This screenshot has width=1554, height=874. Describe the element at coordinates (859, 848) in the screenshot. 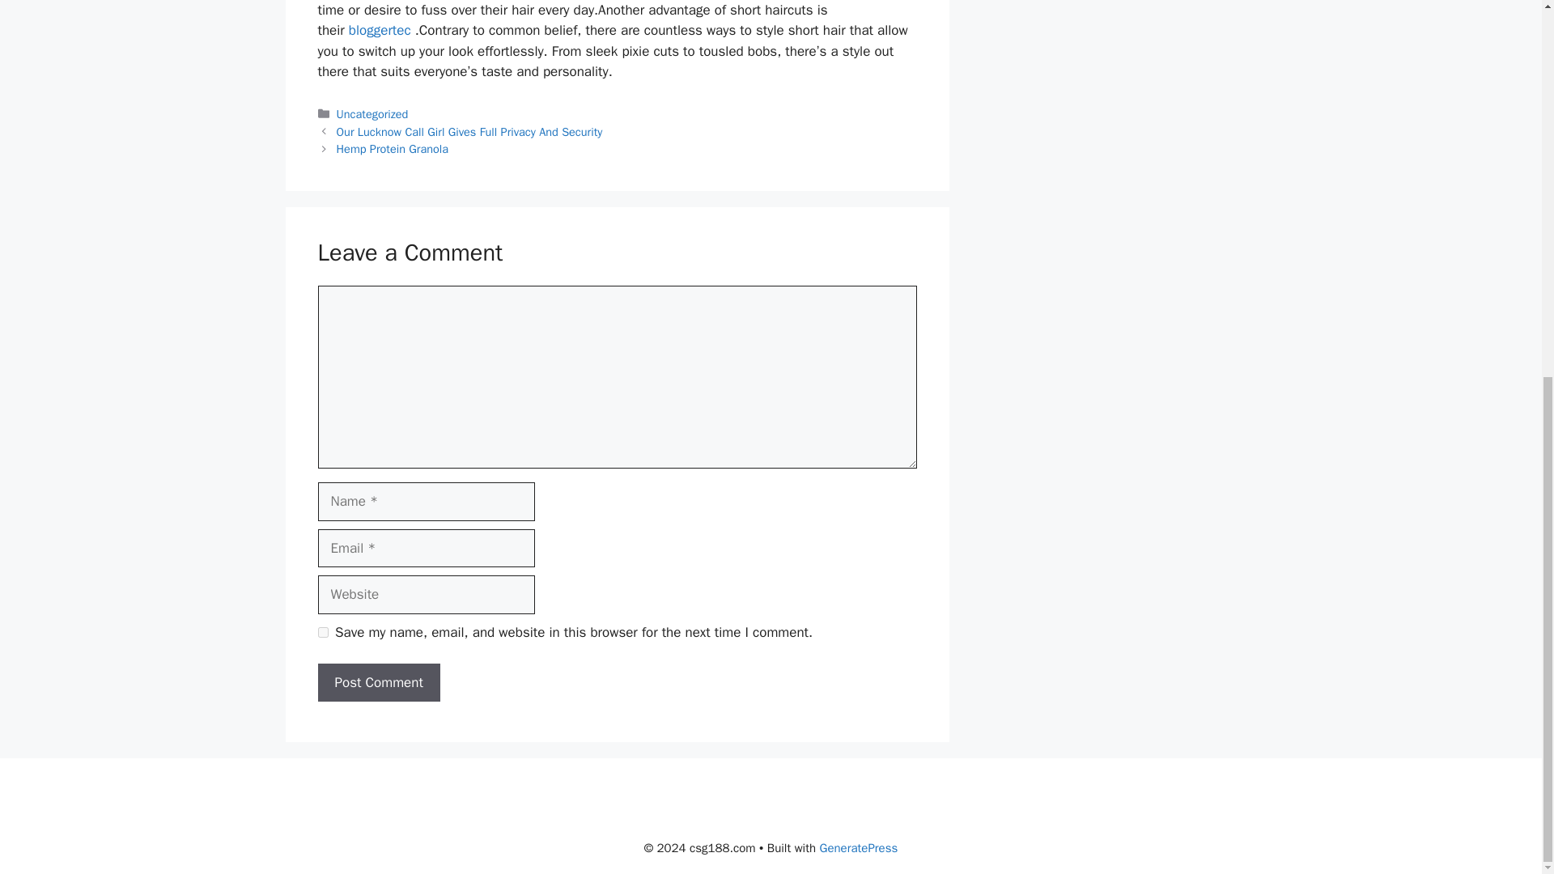

I see `GeneratePress` at that location.